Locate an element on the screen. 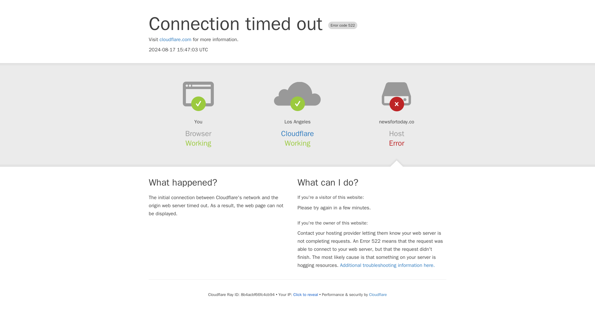 Image resolution: width=595 pixels, height=334 pixels. Cloudflare is located at coordinates (378, 294).